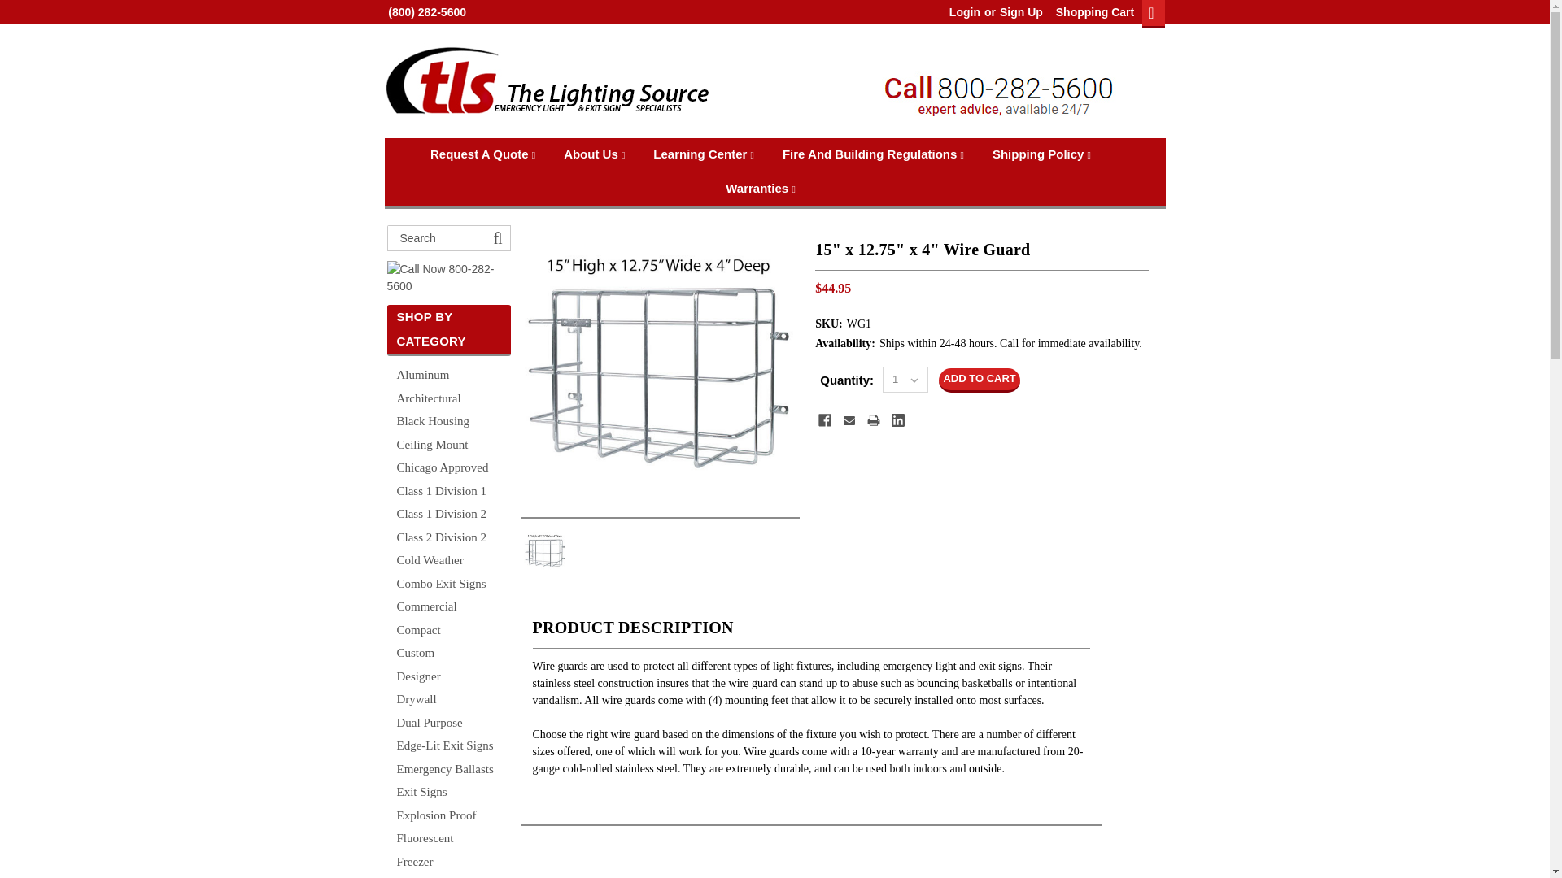  I want to click on Emergency Lights Co. by TLS, so click(547, 83).